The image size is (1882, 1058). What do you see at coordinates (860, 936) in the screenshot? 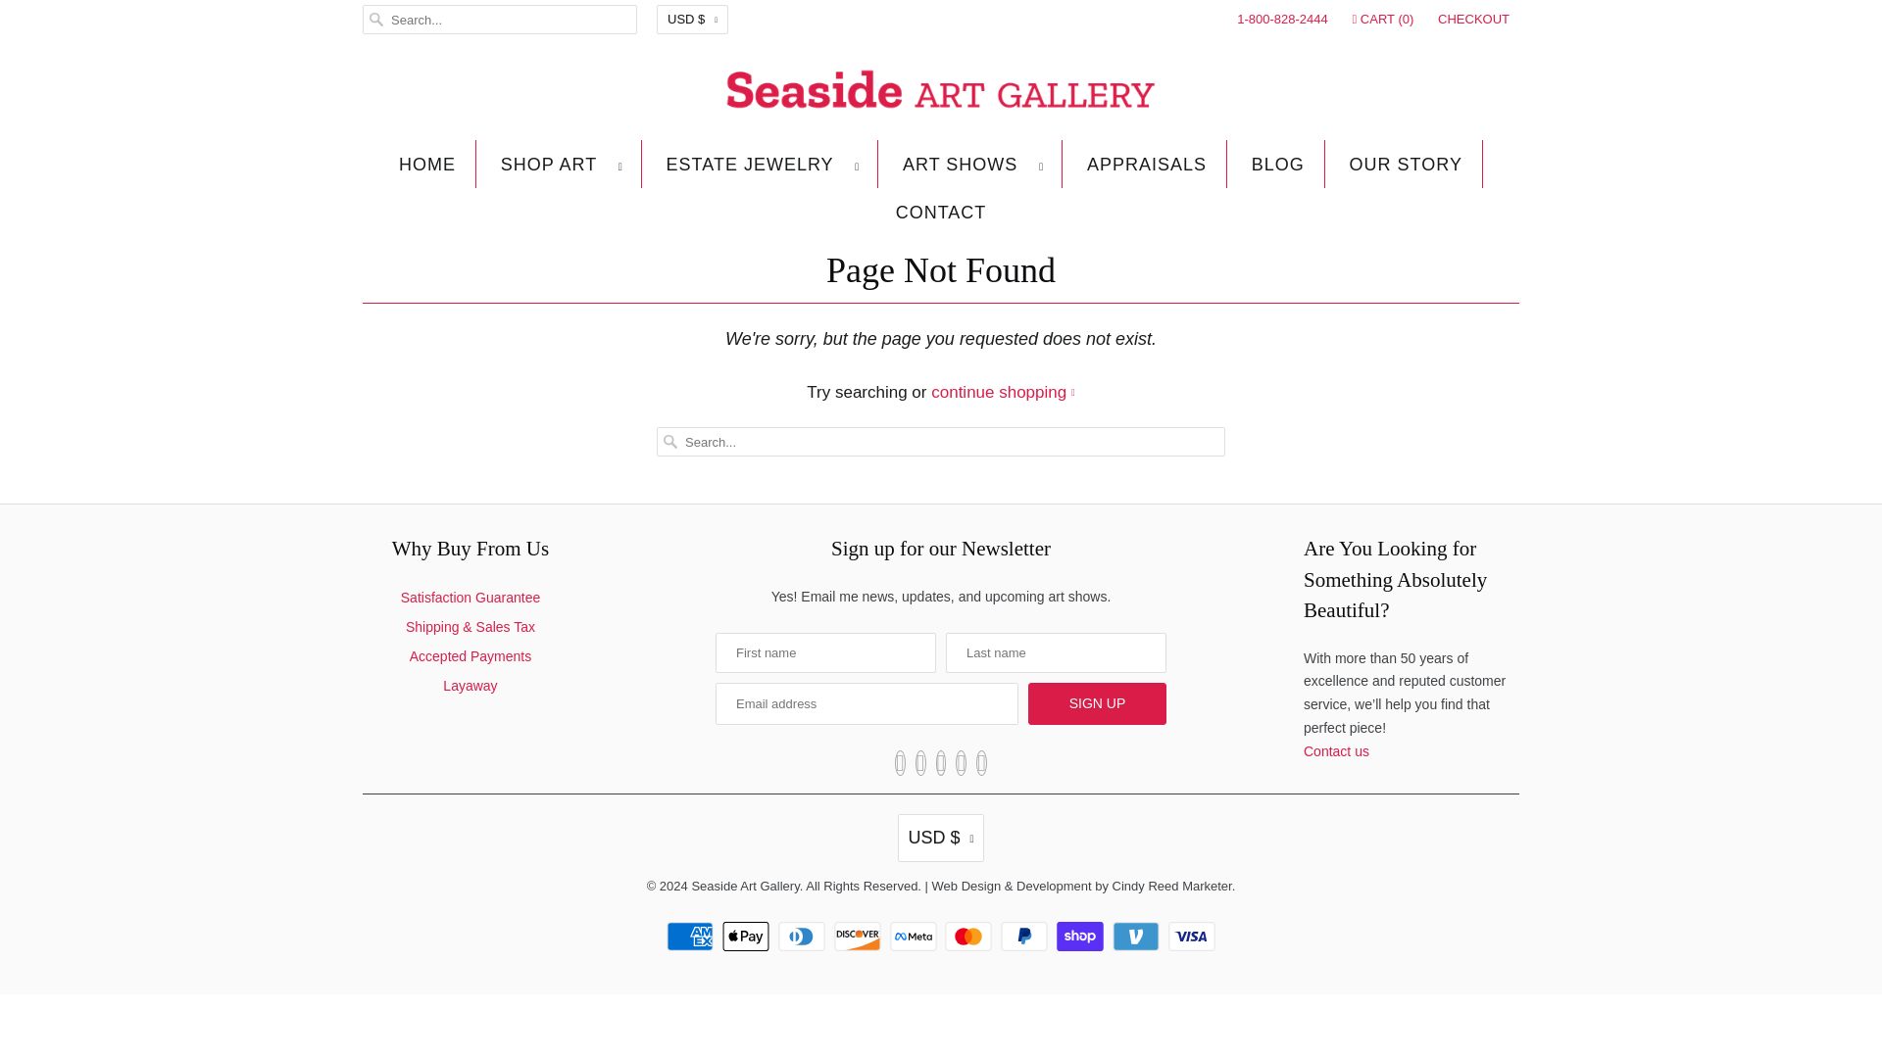
I see `Discover` at bounding box center [860, 936].